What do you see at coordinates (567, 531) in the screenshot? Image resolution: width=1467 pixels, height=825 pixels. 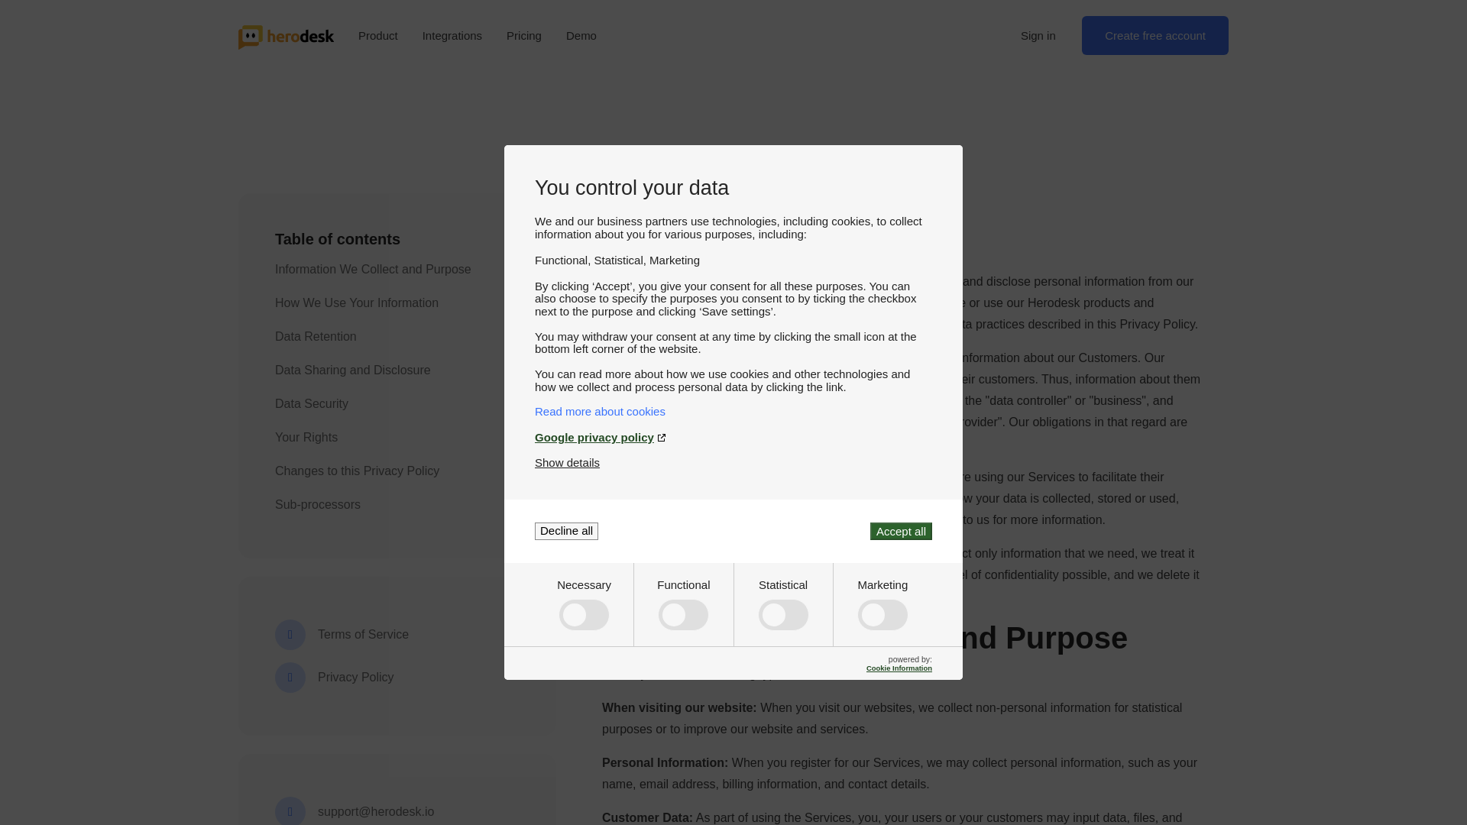 I see `Decline all` at bounding box center [567, 531].